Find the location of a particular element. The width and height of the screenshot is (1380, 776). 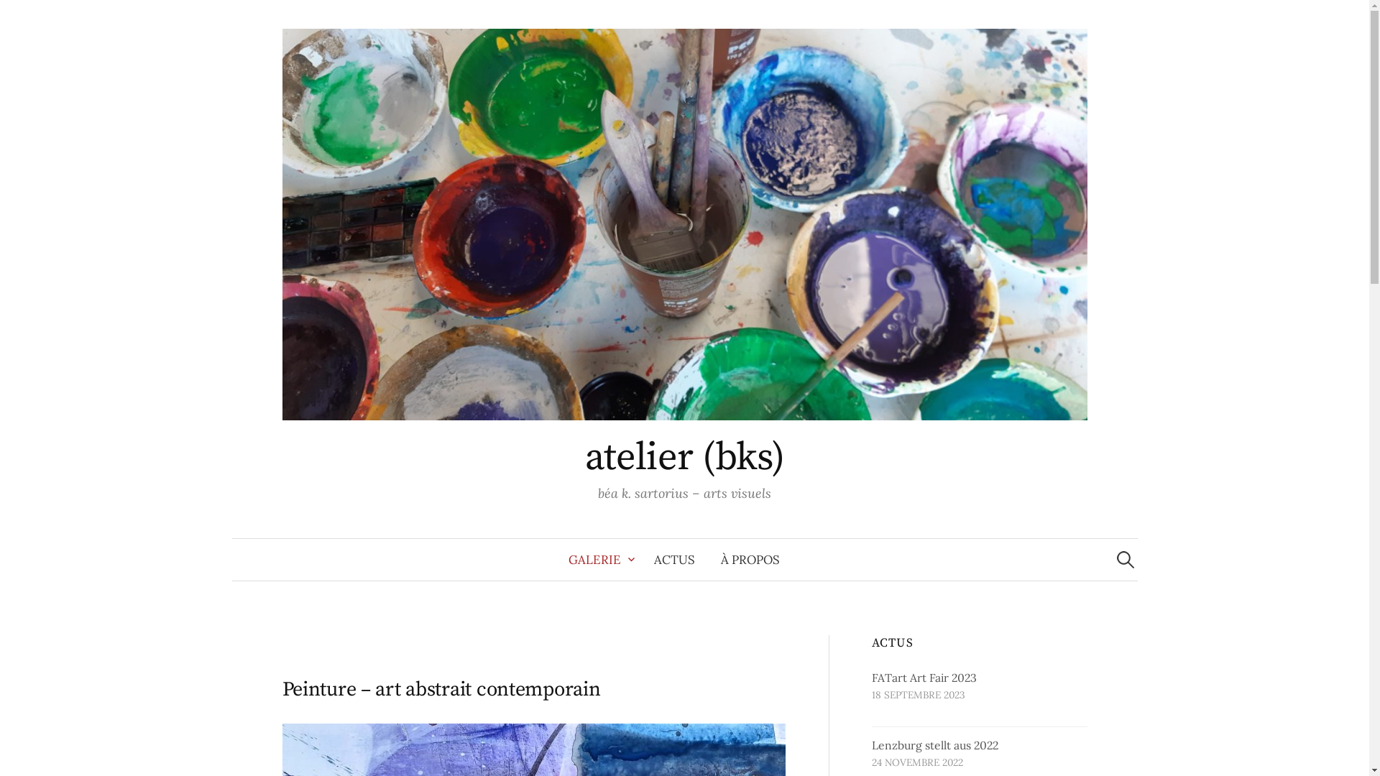

ACTUS is located at coordinates (674, 560).